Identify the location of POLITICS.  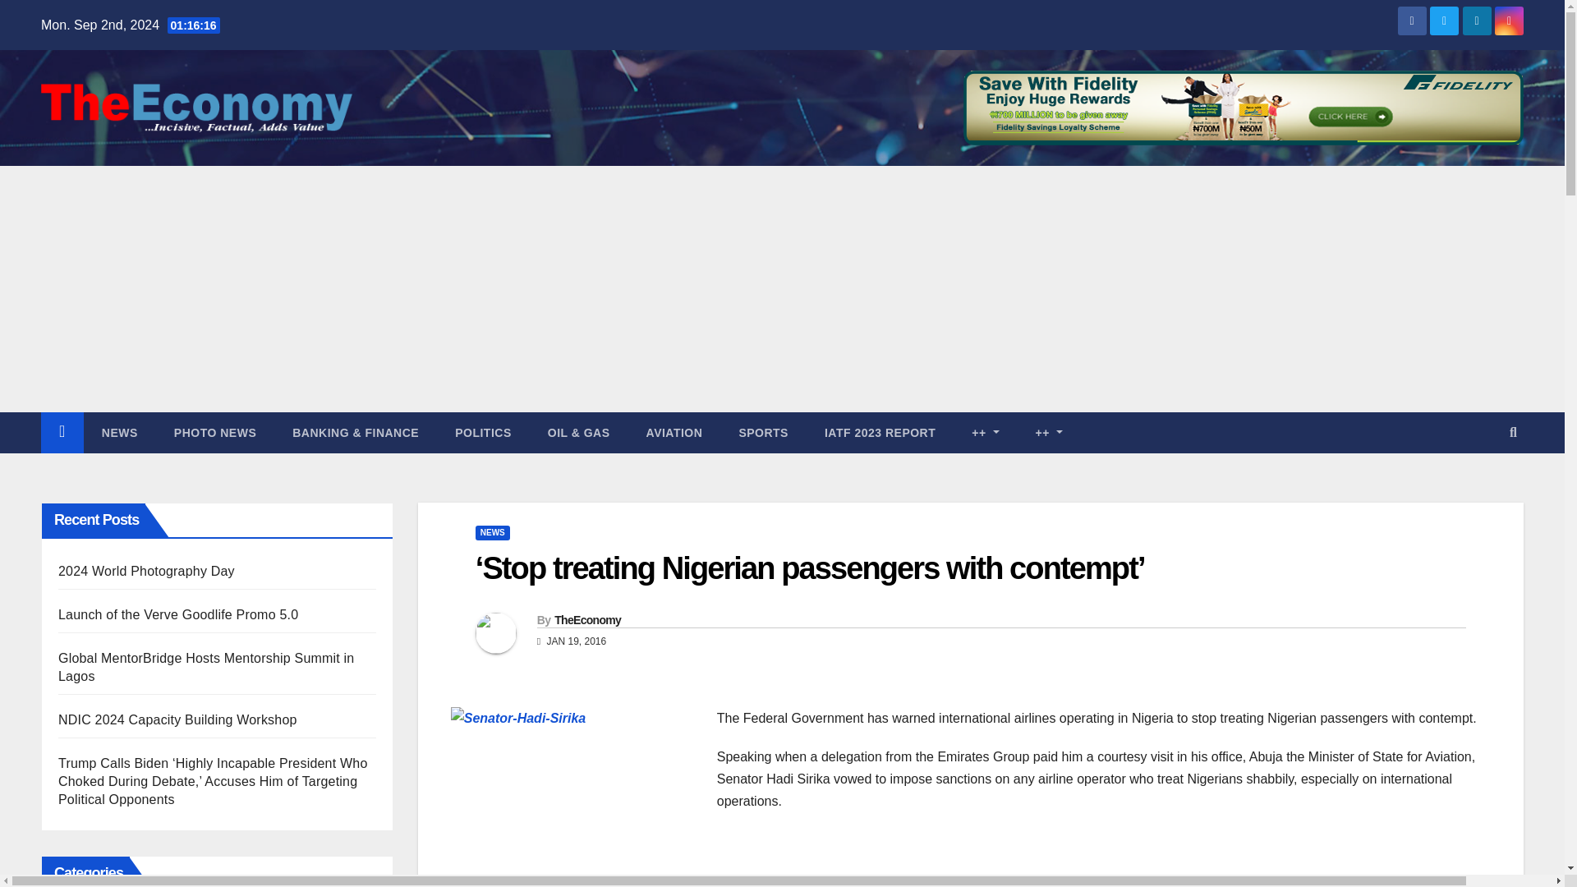
(483, 432).